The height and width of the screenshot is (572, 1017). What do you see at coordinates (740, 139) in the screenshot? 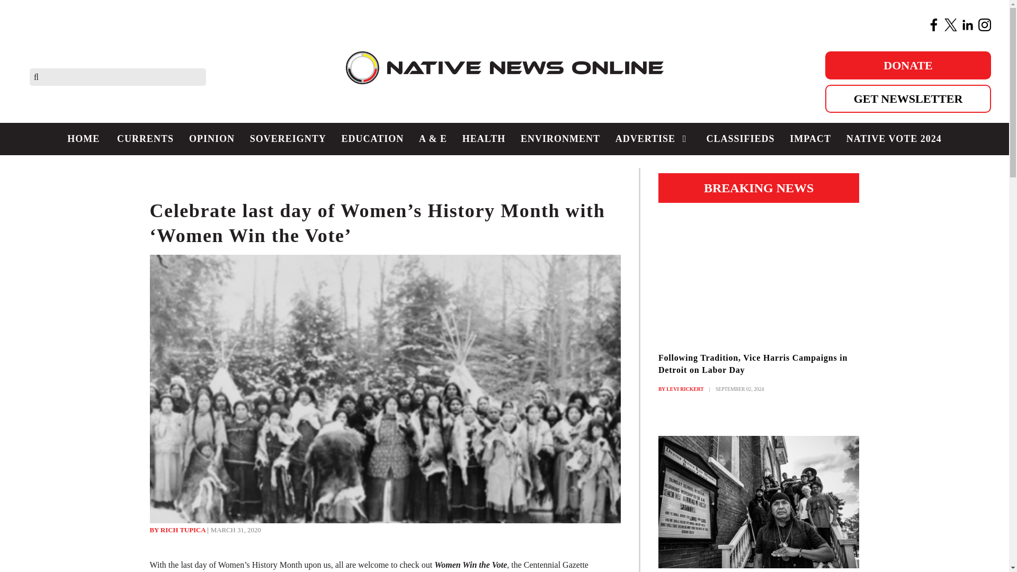
I see `CLASSIFIEDS` at bounding box center [740, 139].